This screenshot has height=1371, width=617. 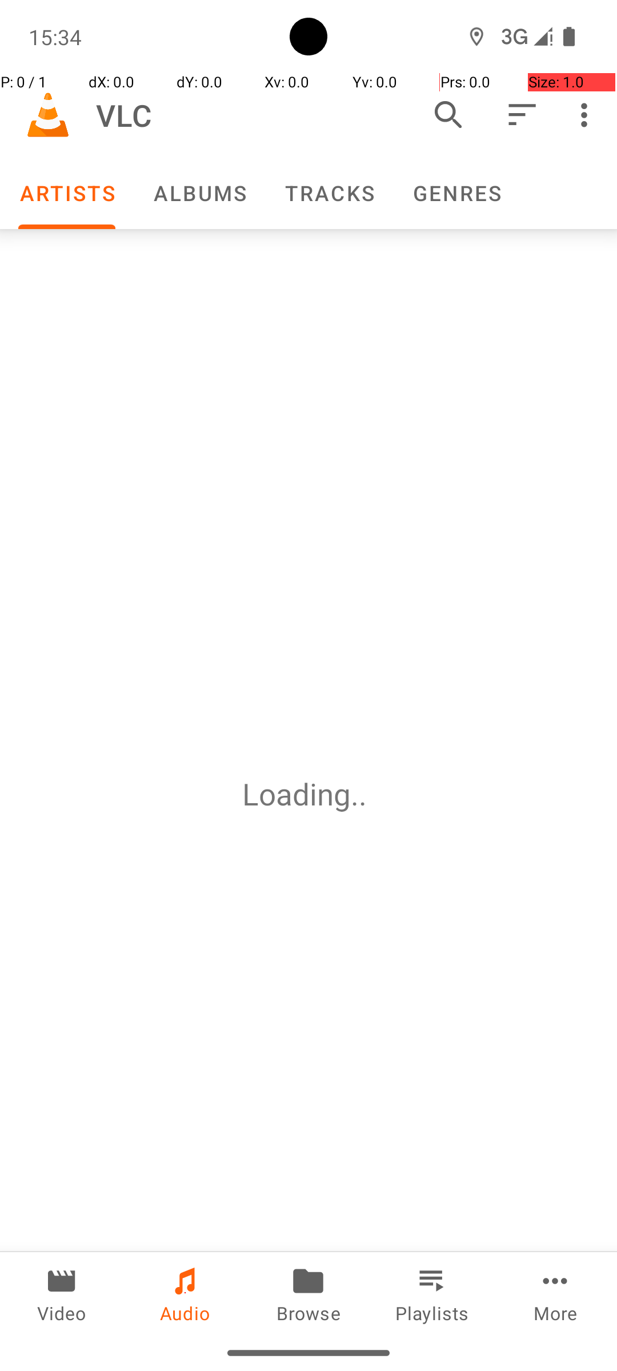 I want to click on TRACKS, so click(x=329, y=193).